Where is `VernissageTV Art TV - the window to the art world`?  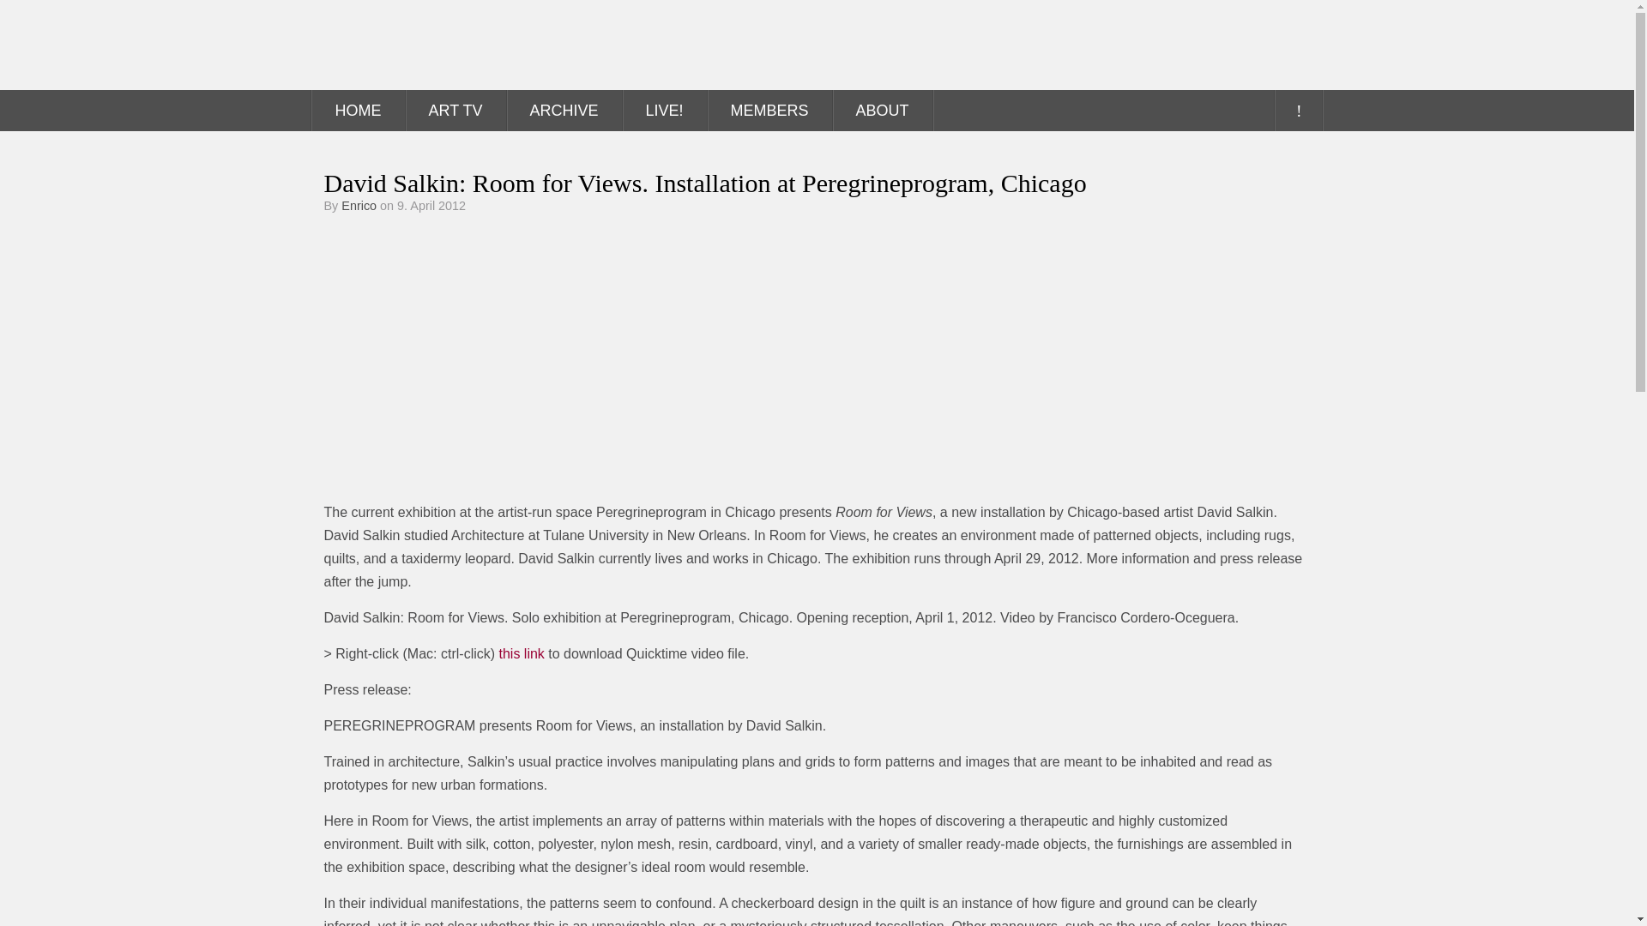
VernissageTV Art TV - the window to the art world is located at coordinates (396, 45).